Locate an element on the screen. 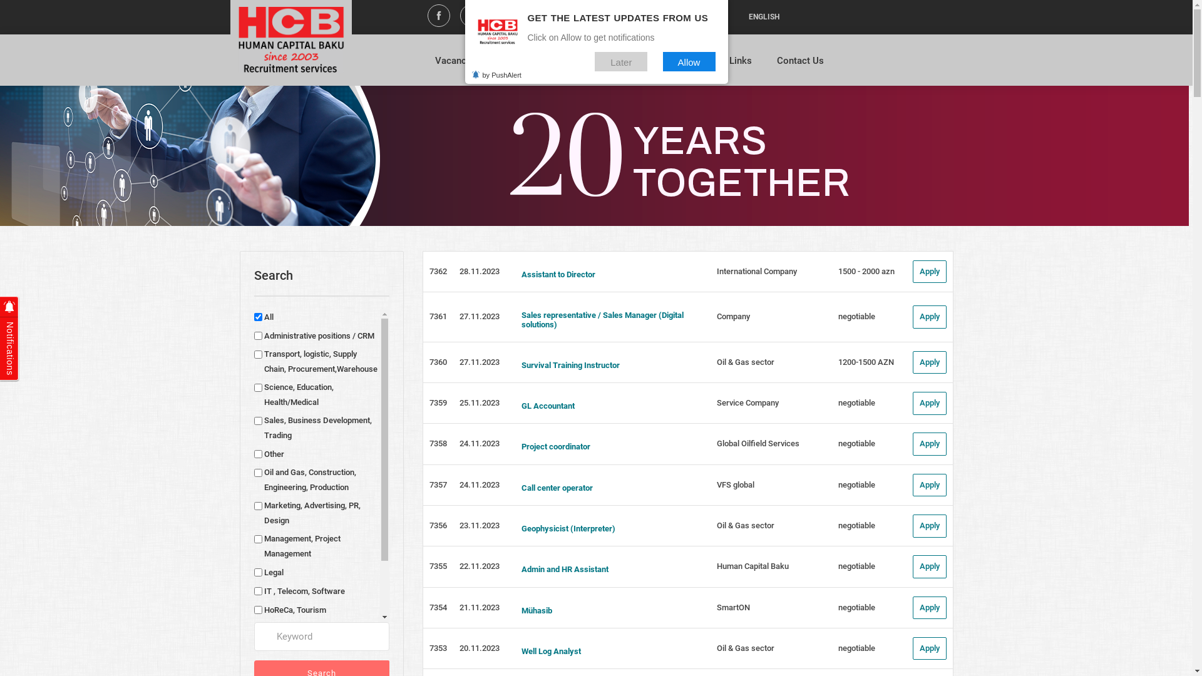 The width and height of the screenshot is (1202, 676). Project coordinator is located at coordinates (609, 447).